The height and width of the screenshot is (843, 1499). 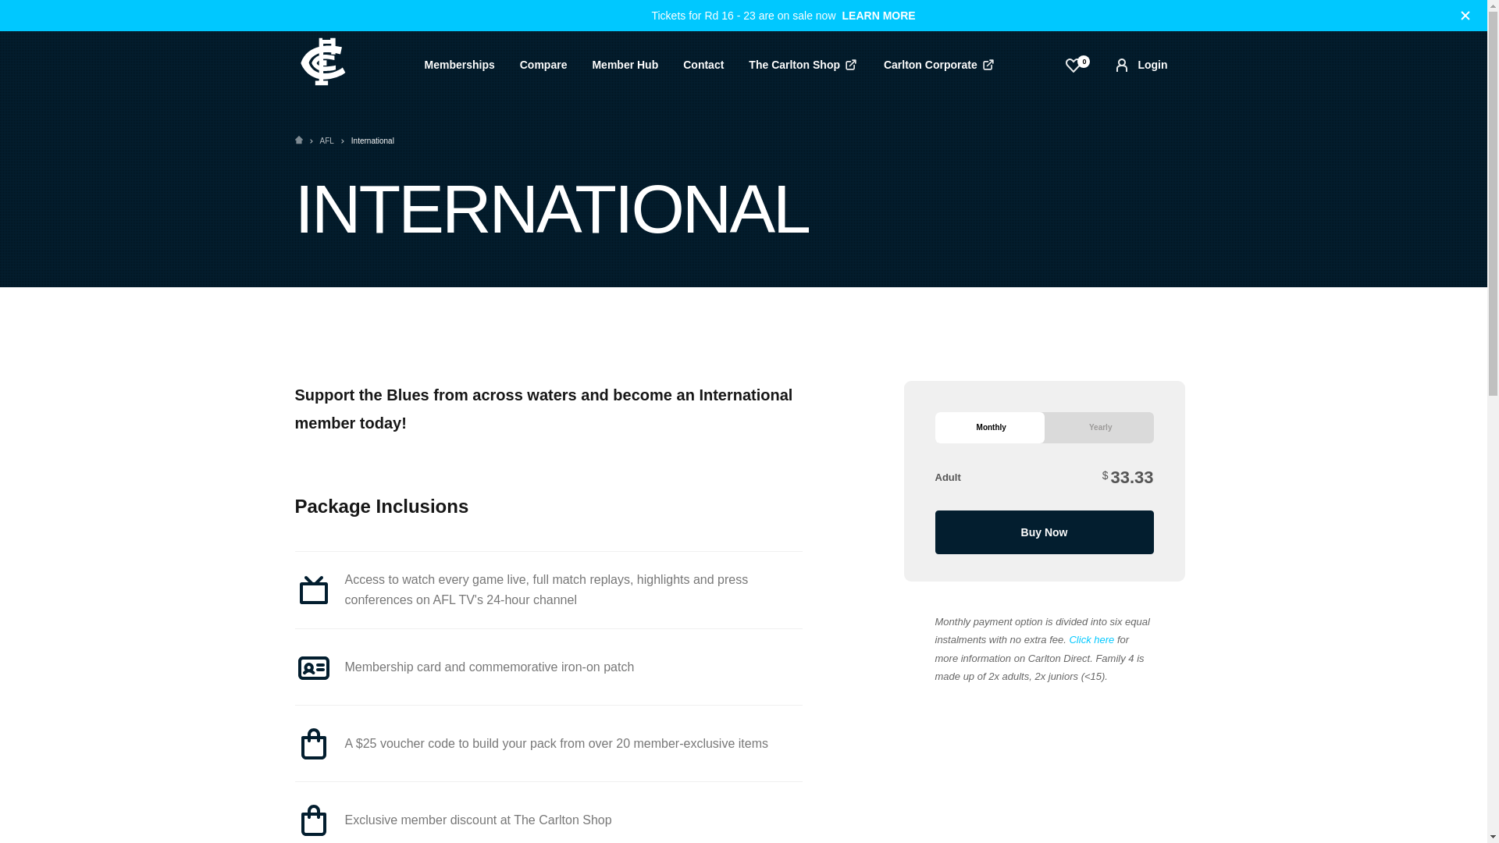 I want to click on Compare, so click(x=543, y=64).